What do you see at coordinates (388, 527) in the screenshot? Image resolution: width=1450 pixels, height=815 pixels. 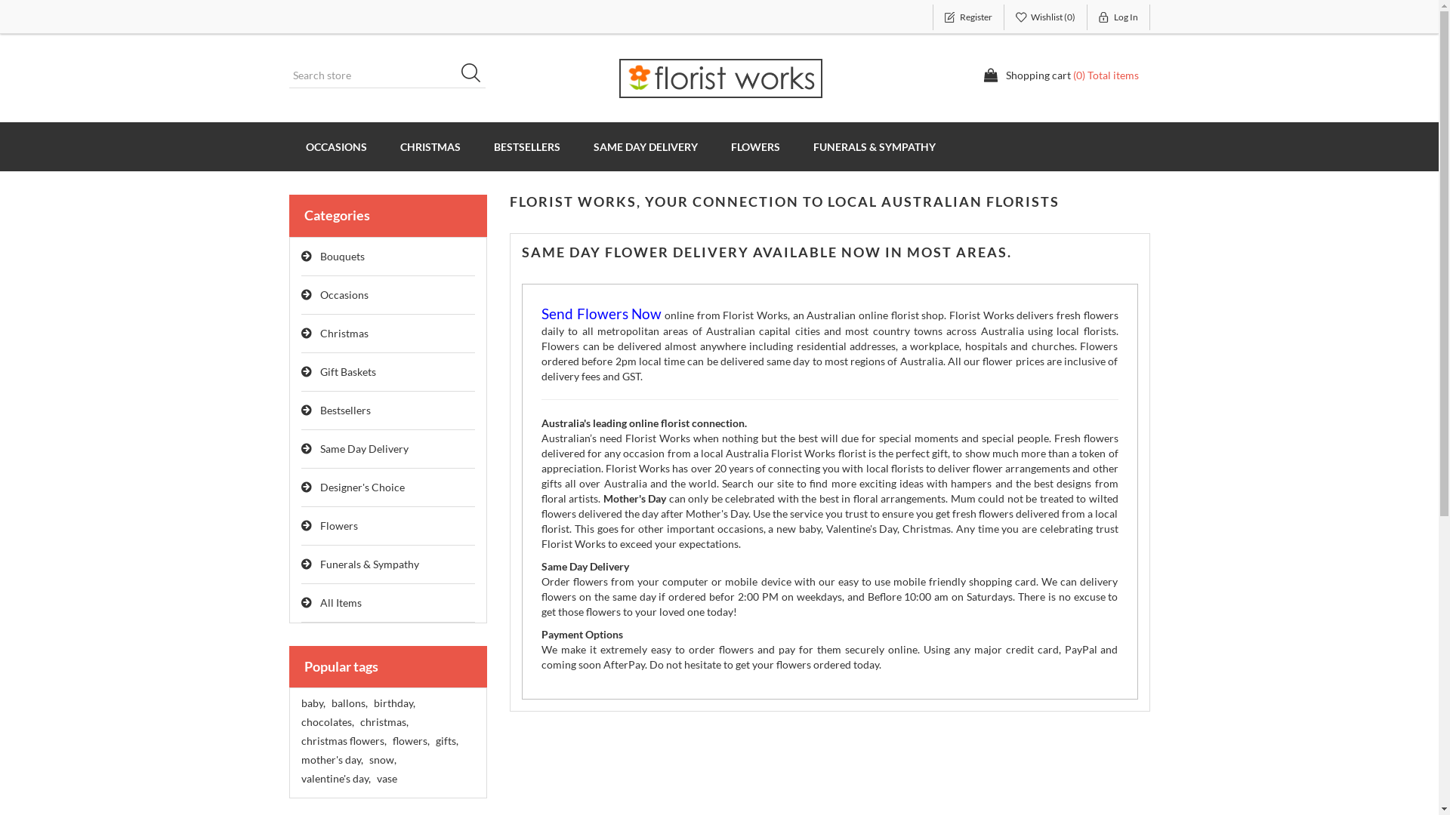 I see `Flowers` at bounding box center [388, 527].